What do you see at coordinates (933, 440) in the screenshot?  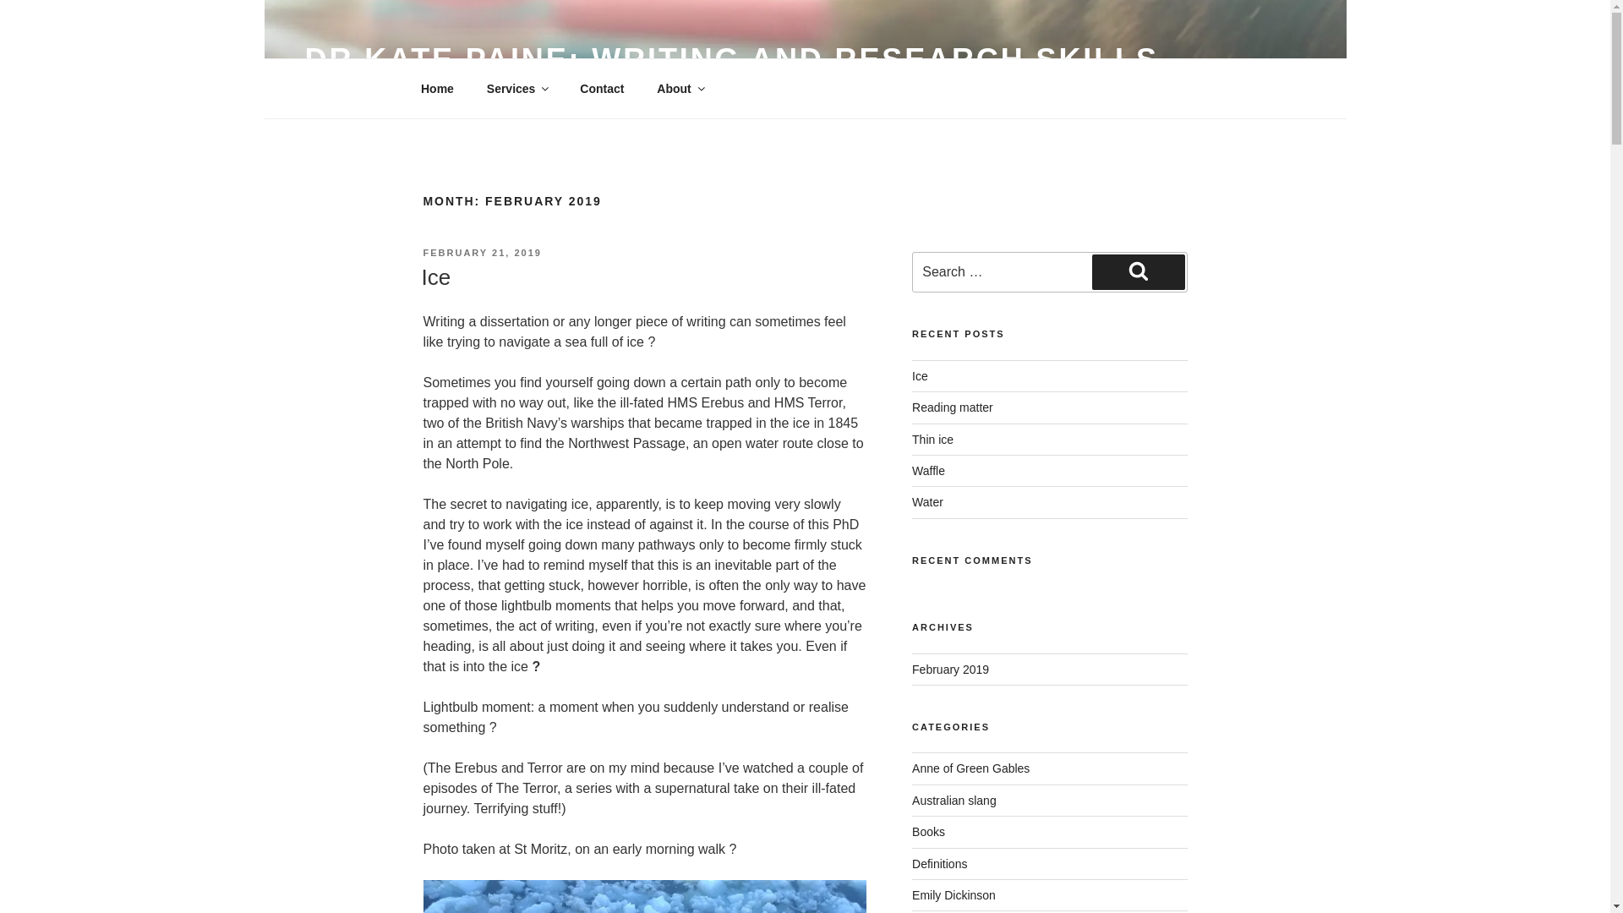 I see `Thin ice` at bounding box center [933, 440].